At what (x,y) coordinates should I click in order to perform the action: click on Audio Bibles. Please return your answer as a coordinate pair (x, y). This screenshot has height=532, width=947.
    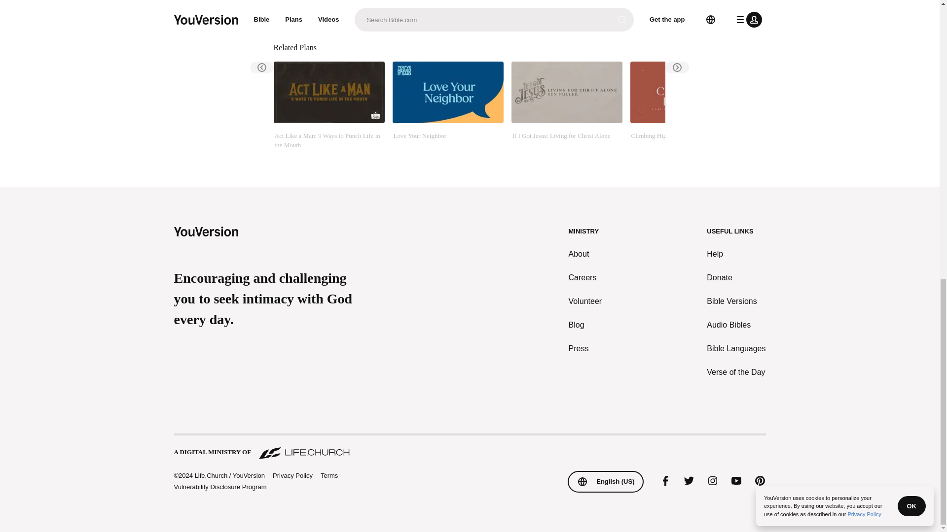
    Looking at the image, I should click on (736, 325).